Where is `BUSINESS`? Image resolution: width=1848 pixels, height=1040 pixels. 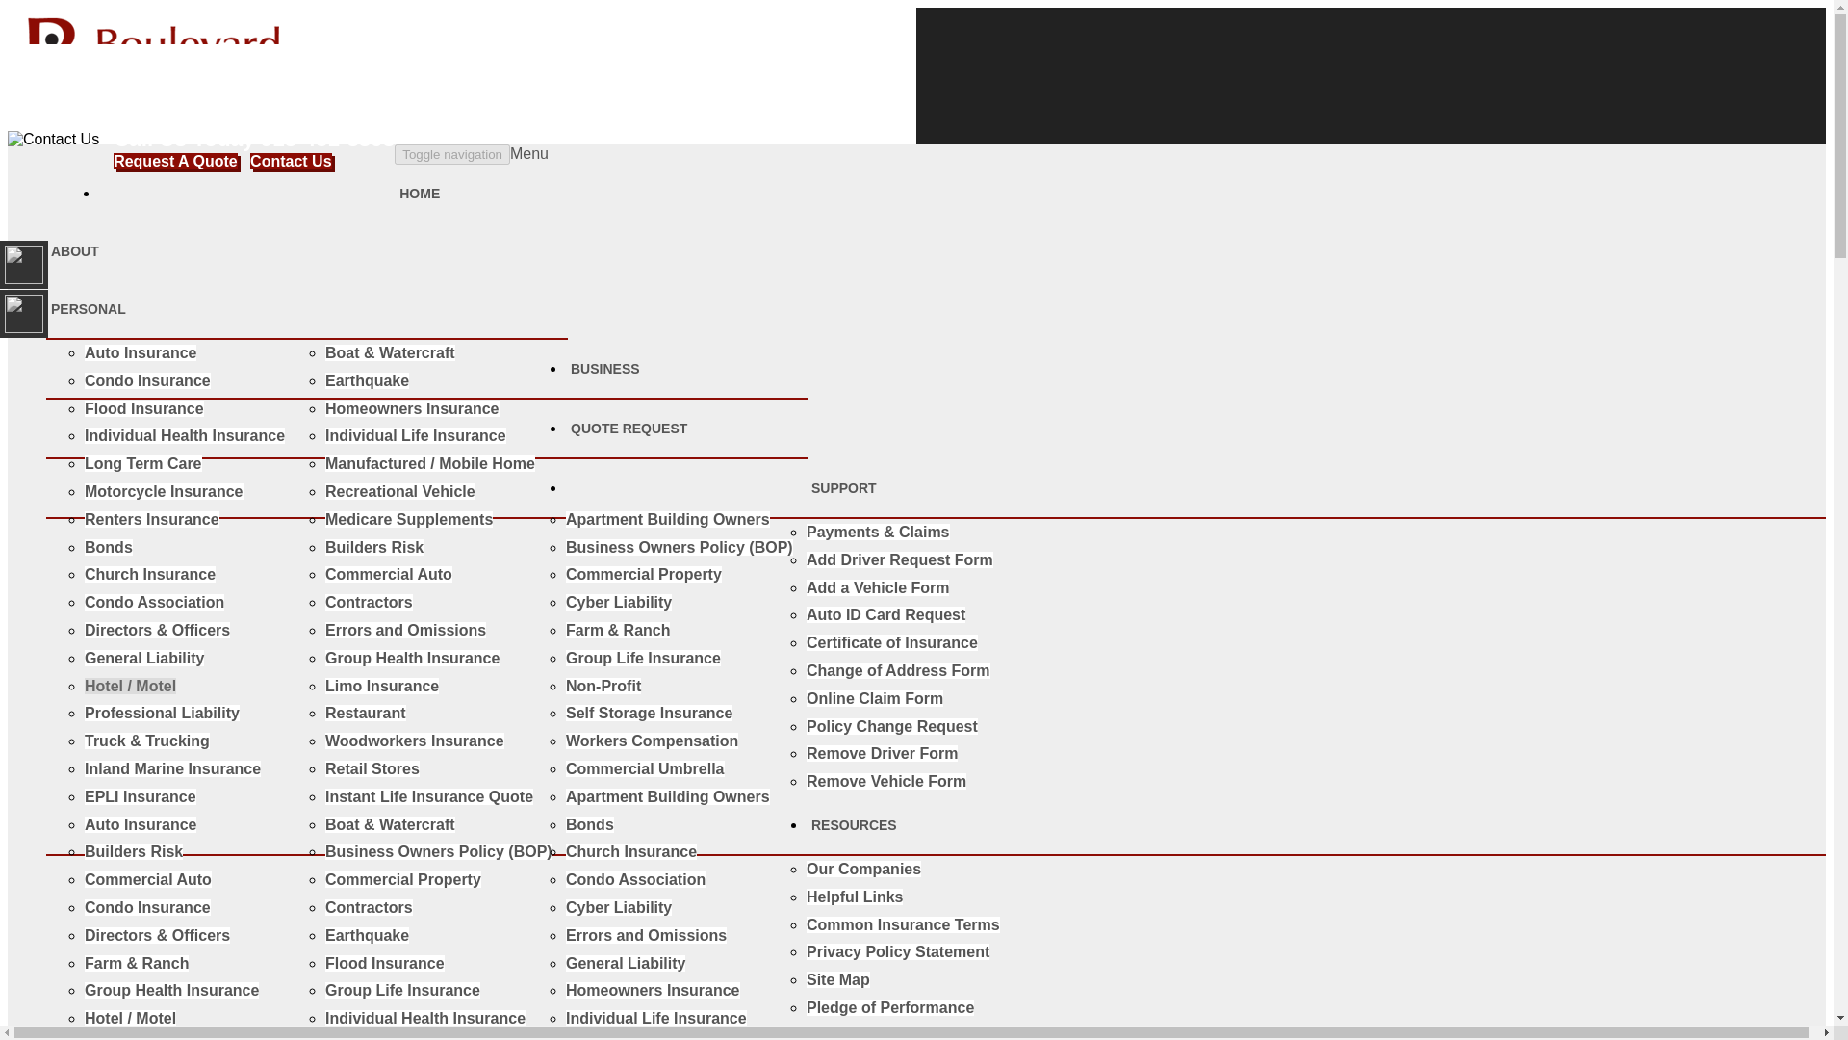 BUSINESS is located at coordinates (606, 368).